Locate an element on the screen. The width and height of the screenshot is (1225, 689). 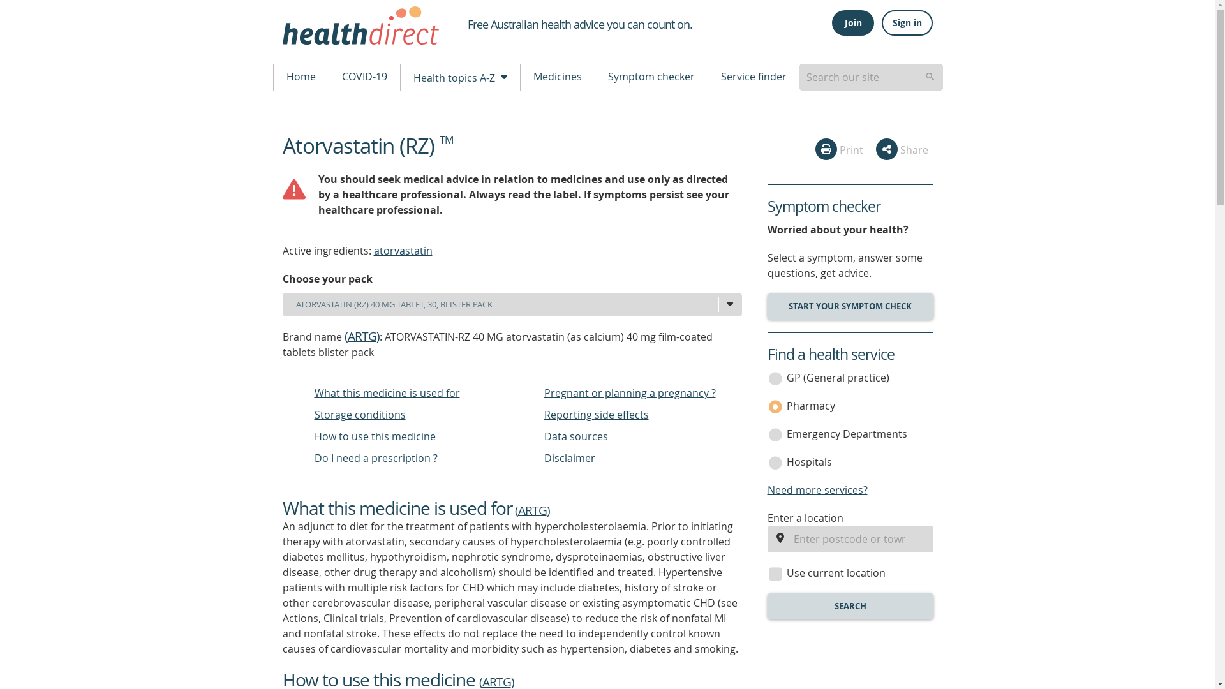
COVID-19 is located at coordinates (365, 77).